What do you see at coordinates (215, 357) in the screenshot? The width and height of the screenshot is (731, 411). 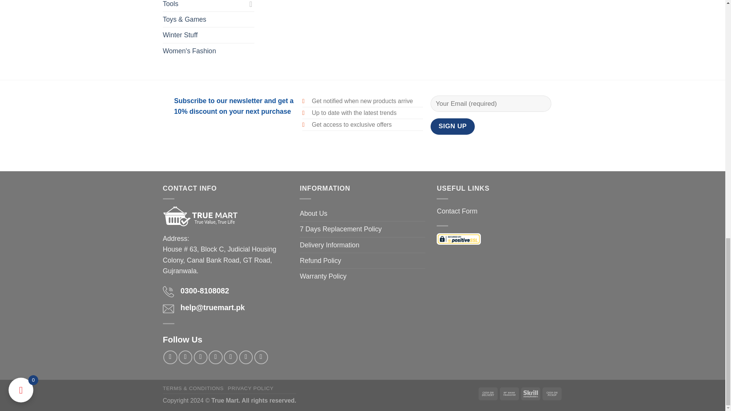 I see `Follow on Twitter` at bounding box center [215, 357].